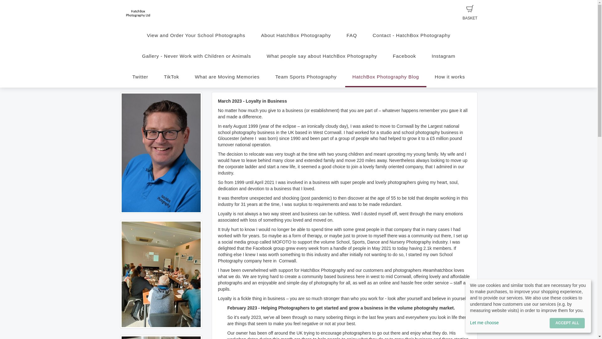 This screenshot has height=339, width=602. Describe the element at coordinates (161, 274) in the screenshot. I see `IMG20230220133309` at that location.